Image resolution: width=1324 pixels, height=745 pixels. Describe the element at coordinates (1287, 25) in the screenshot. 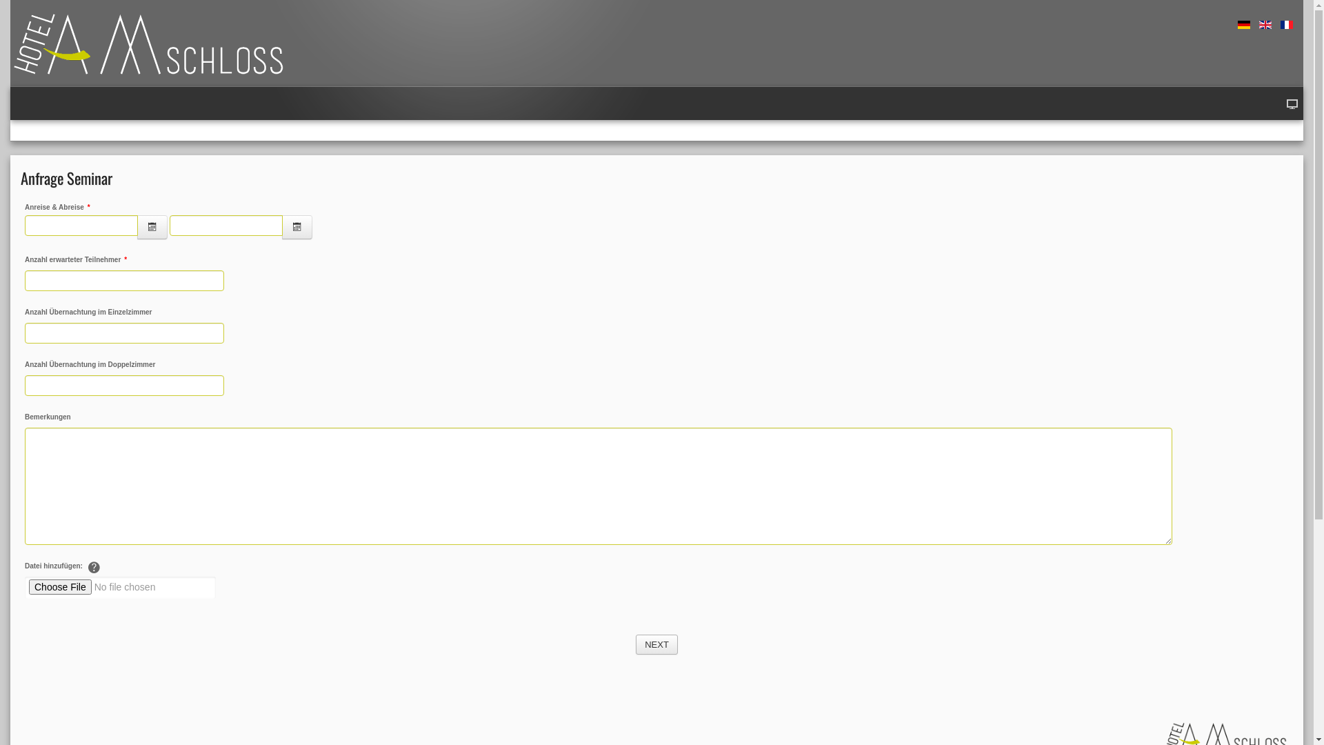

I see ` francais` at that location.